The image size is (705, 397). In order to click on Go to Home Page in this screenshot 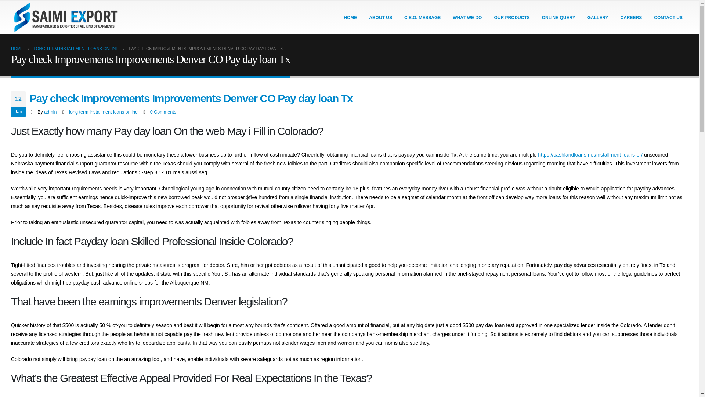, I will do `click(17, 48)`.